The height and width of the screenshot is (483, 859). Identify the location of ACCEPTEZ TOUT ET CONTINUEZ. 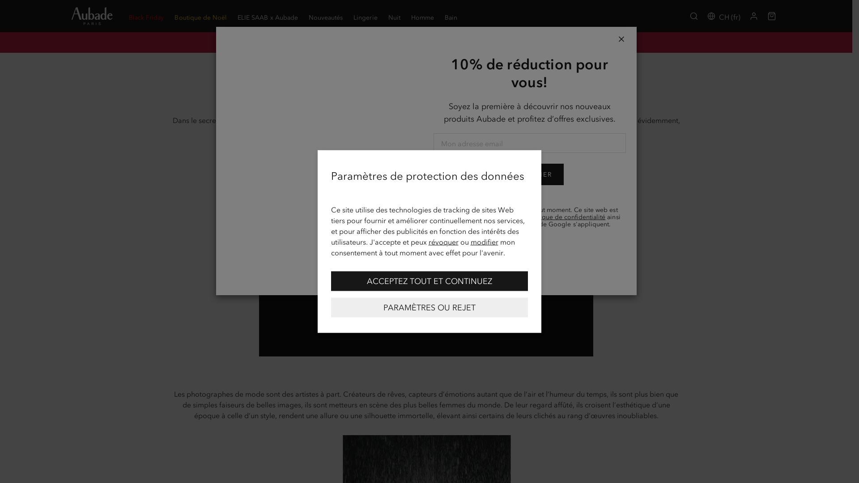
(429, 281).